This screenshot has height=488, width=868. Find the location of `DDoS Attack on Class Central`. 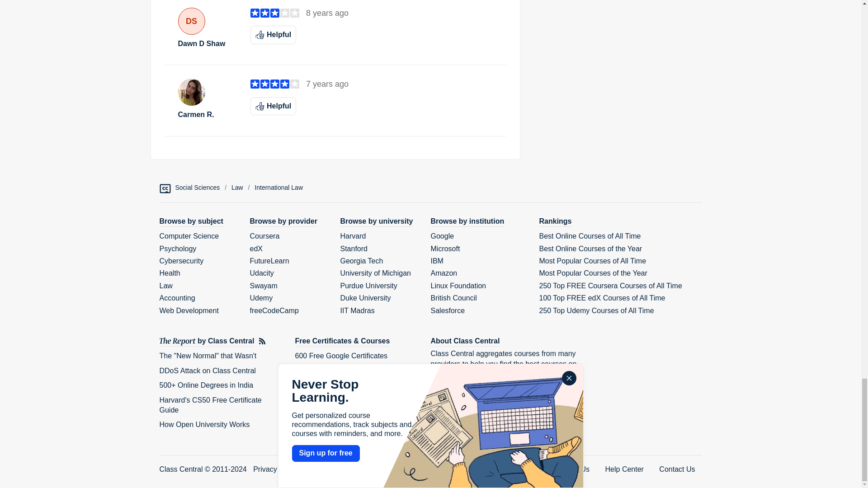

DDoS Attack on Class Central is located at coordinates (207, 371).